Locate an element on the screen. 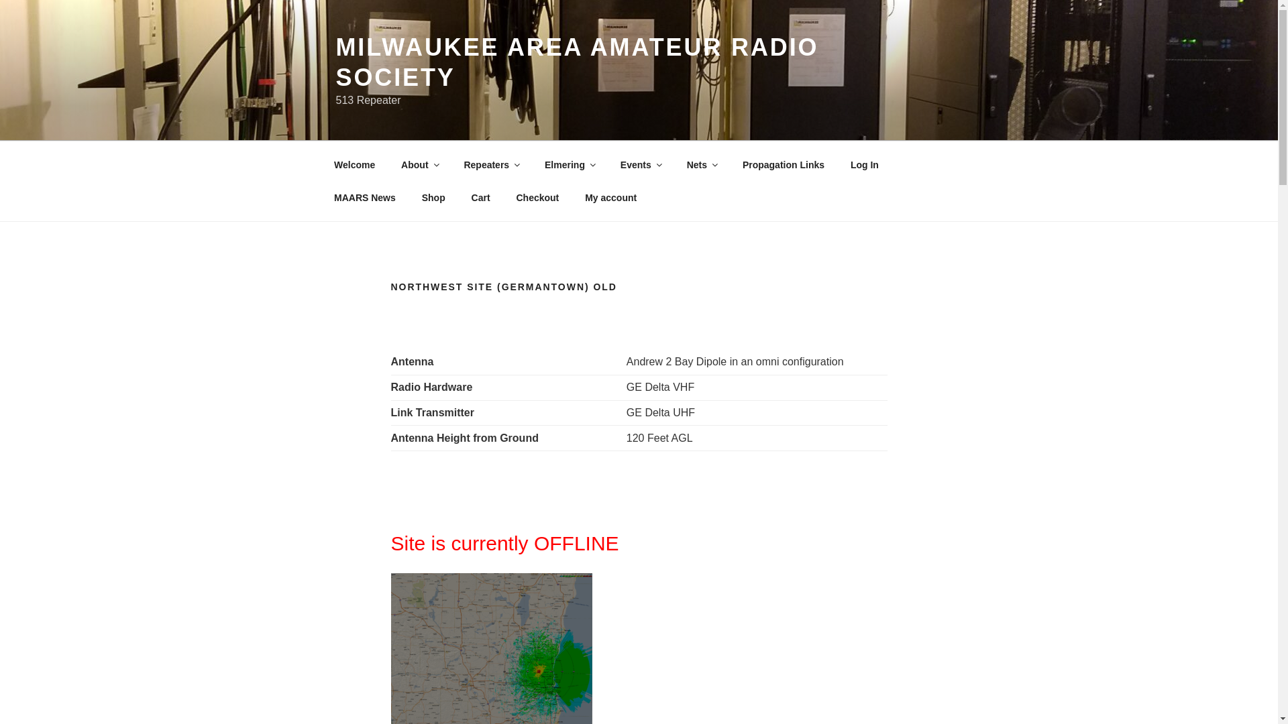 The width and height of the screenshot is (1288, 724). Repeaters is located at coordinates (491, 165).